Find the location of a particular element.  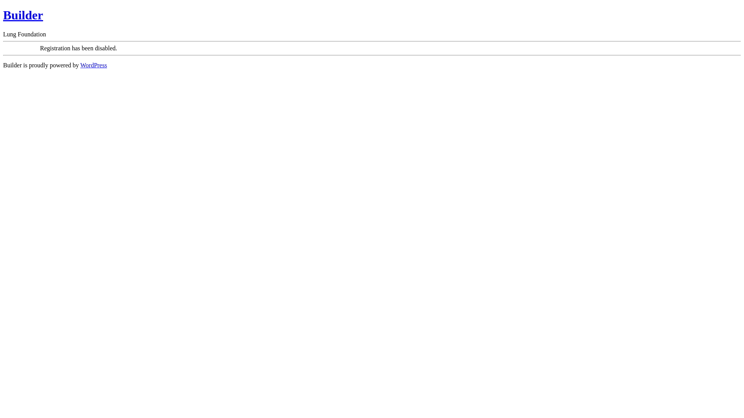

Builder is located at coordinates (23, 15).